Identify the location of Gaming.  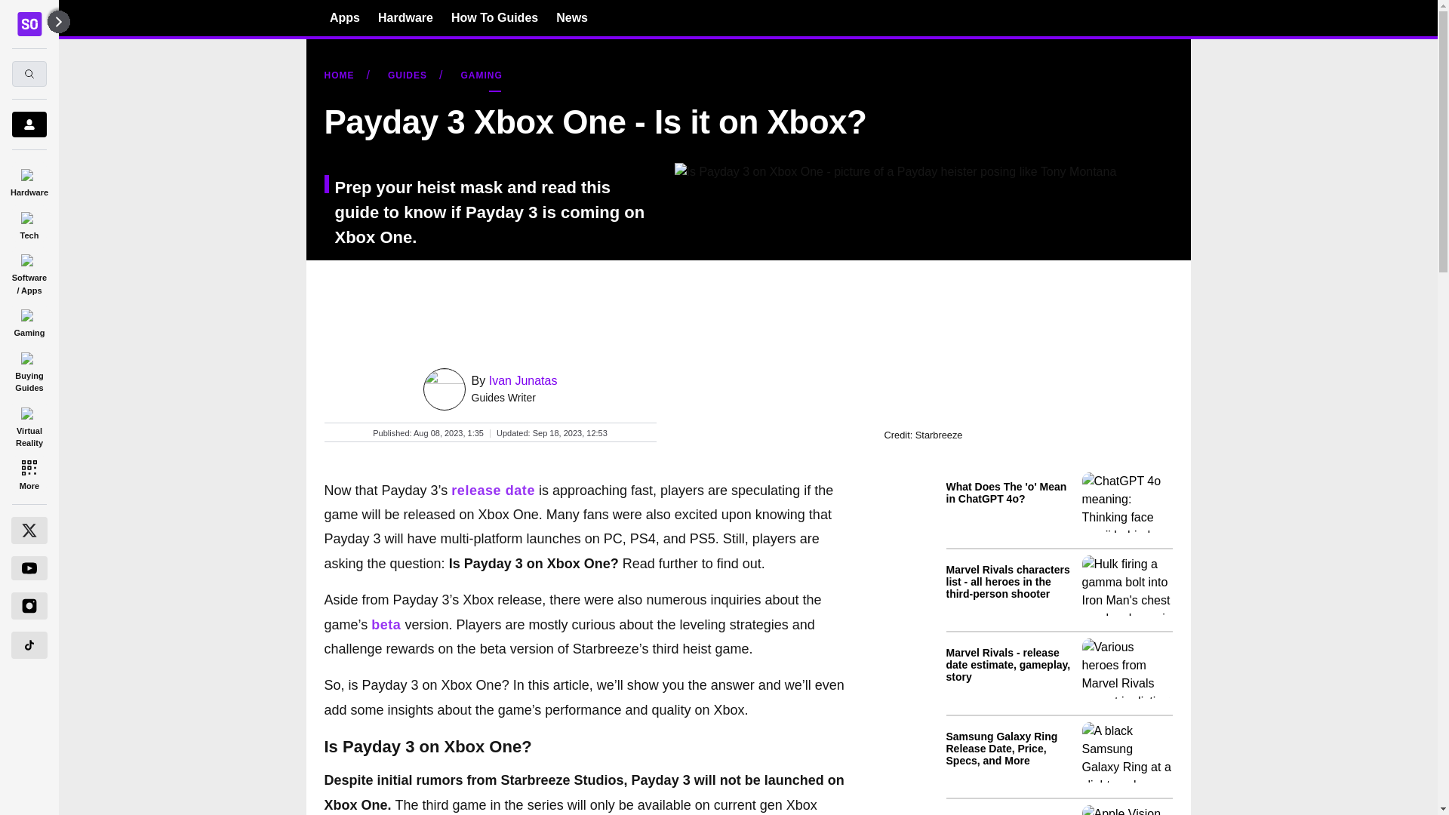
(29, 321).